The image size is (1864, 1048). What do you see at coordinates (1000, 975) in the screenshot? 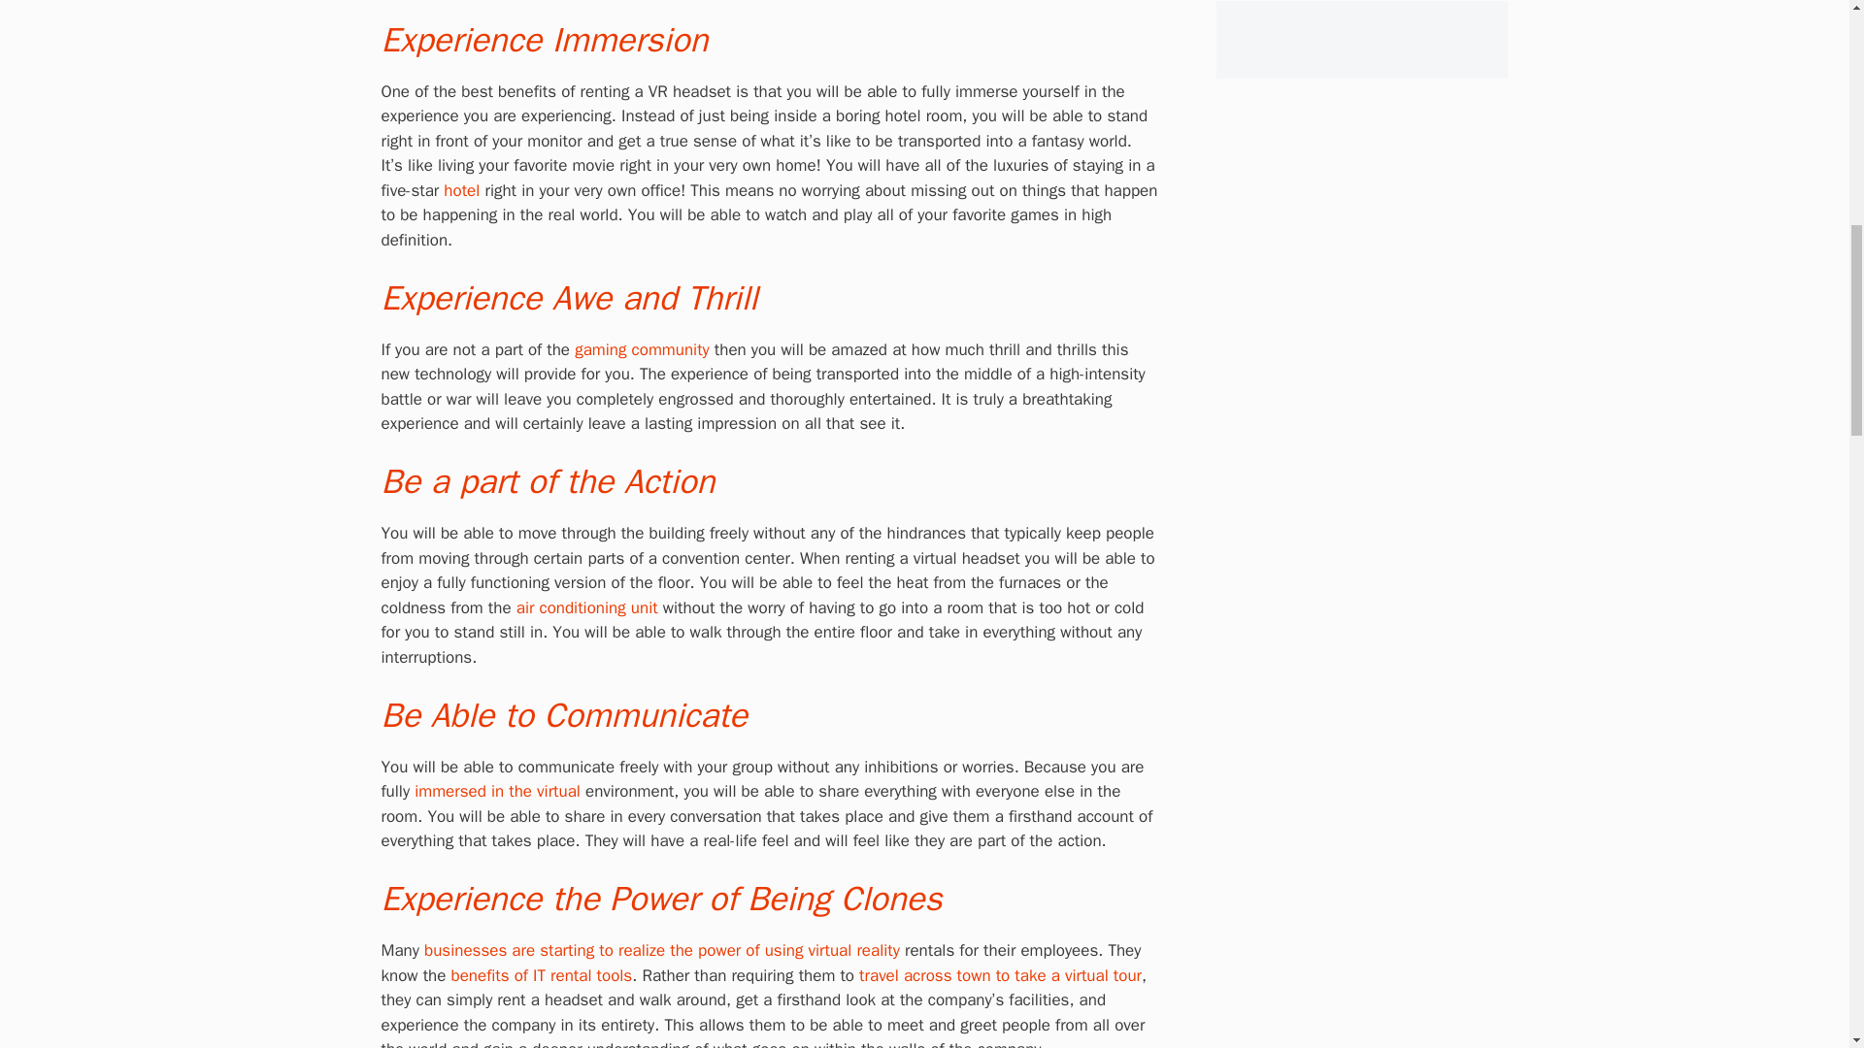
I see `travel across town to take a virtual tour` at bounding box center [1000, 975].